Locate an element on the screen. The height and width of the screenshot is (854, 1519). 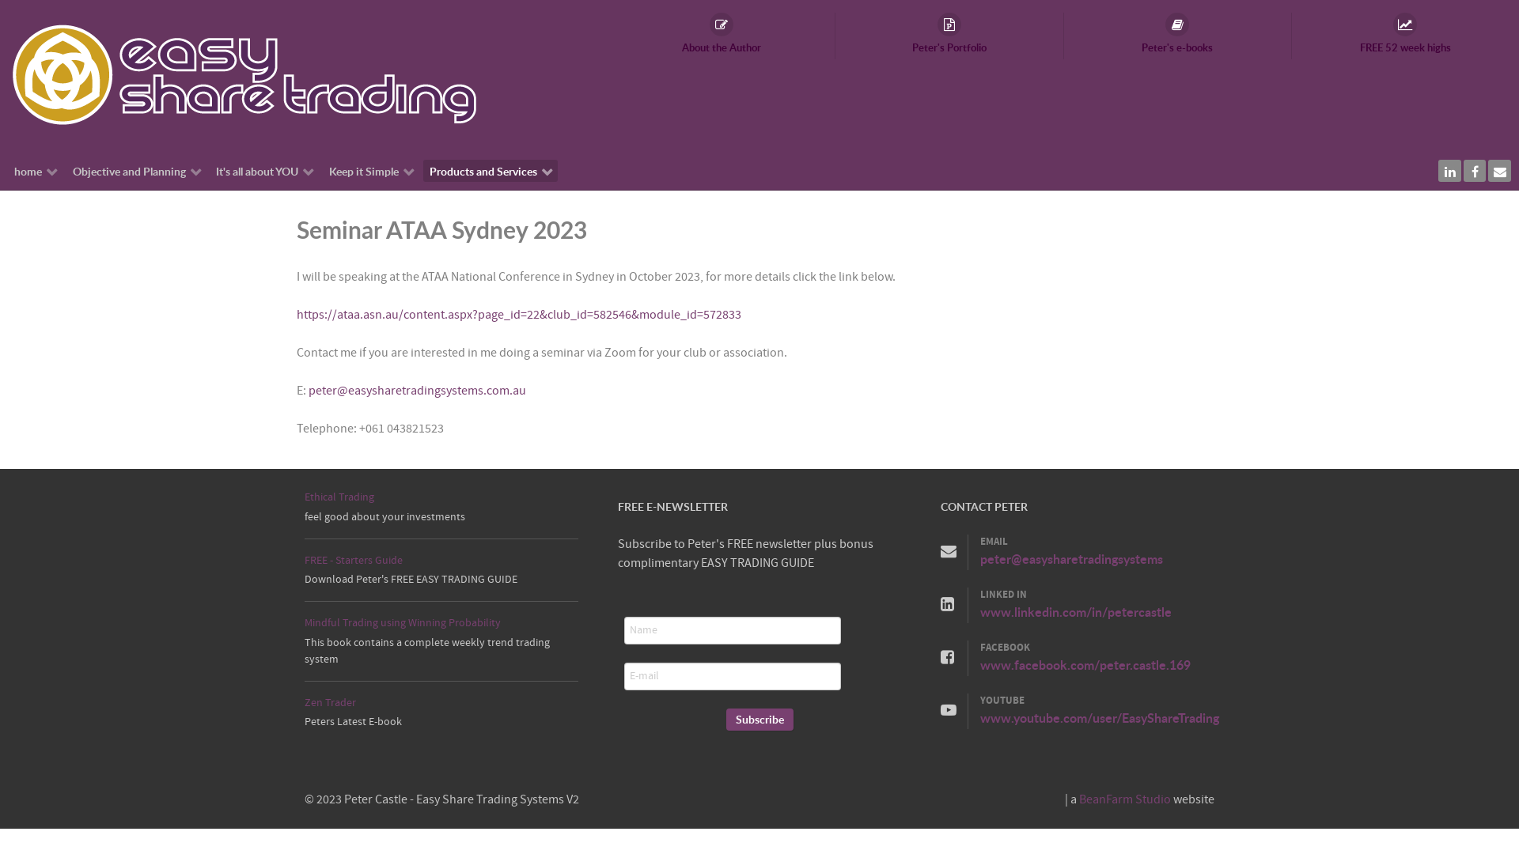
Peter's Portfolio is located at coordinates (949, 36).